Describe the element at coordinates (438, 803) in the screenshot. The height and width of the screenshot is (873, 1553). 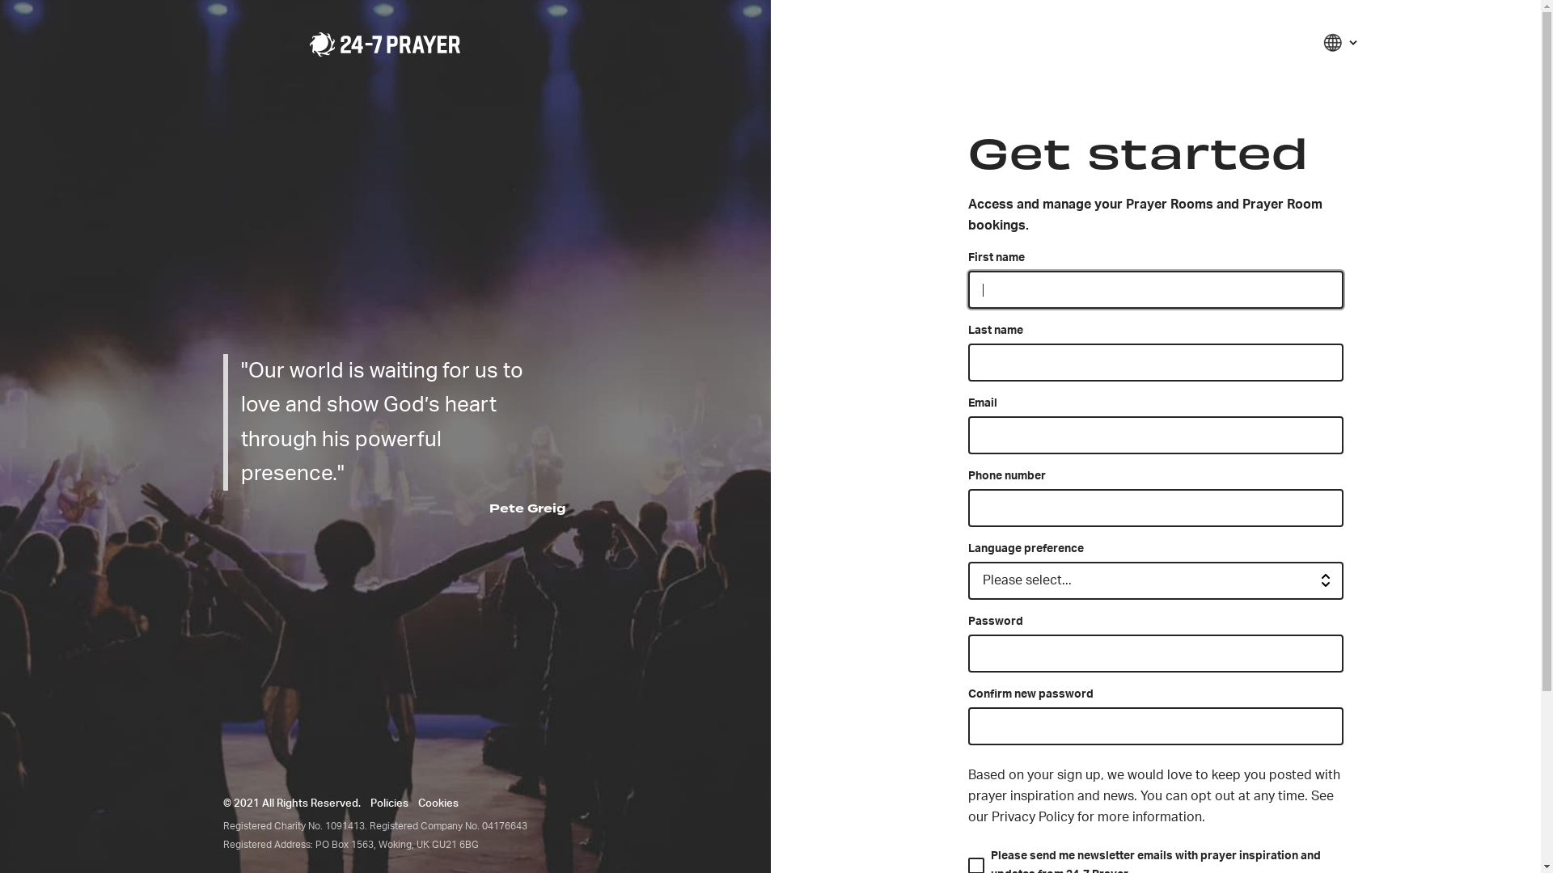
I see `Cookies` at that location.